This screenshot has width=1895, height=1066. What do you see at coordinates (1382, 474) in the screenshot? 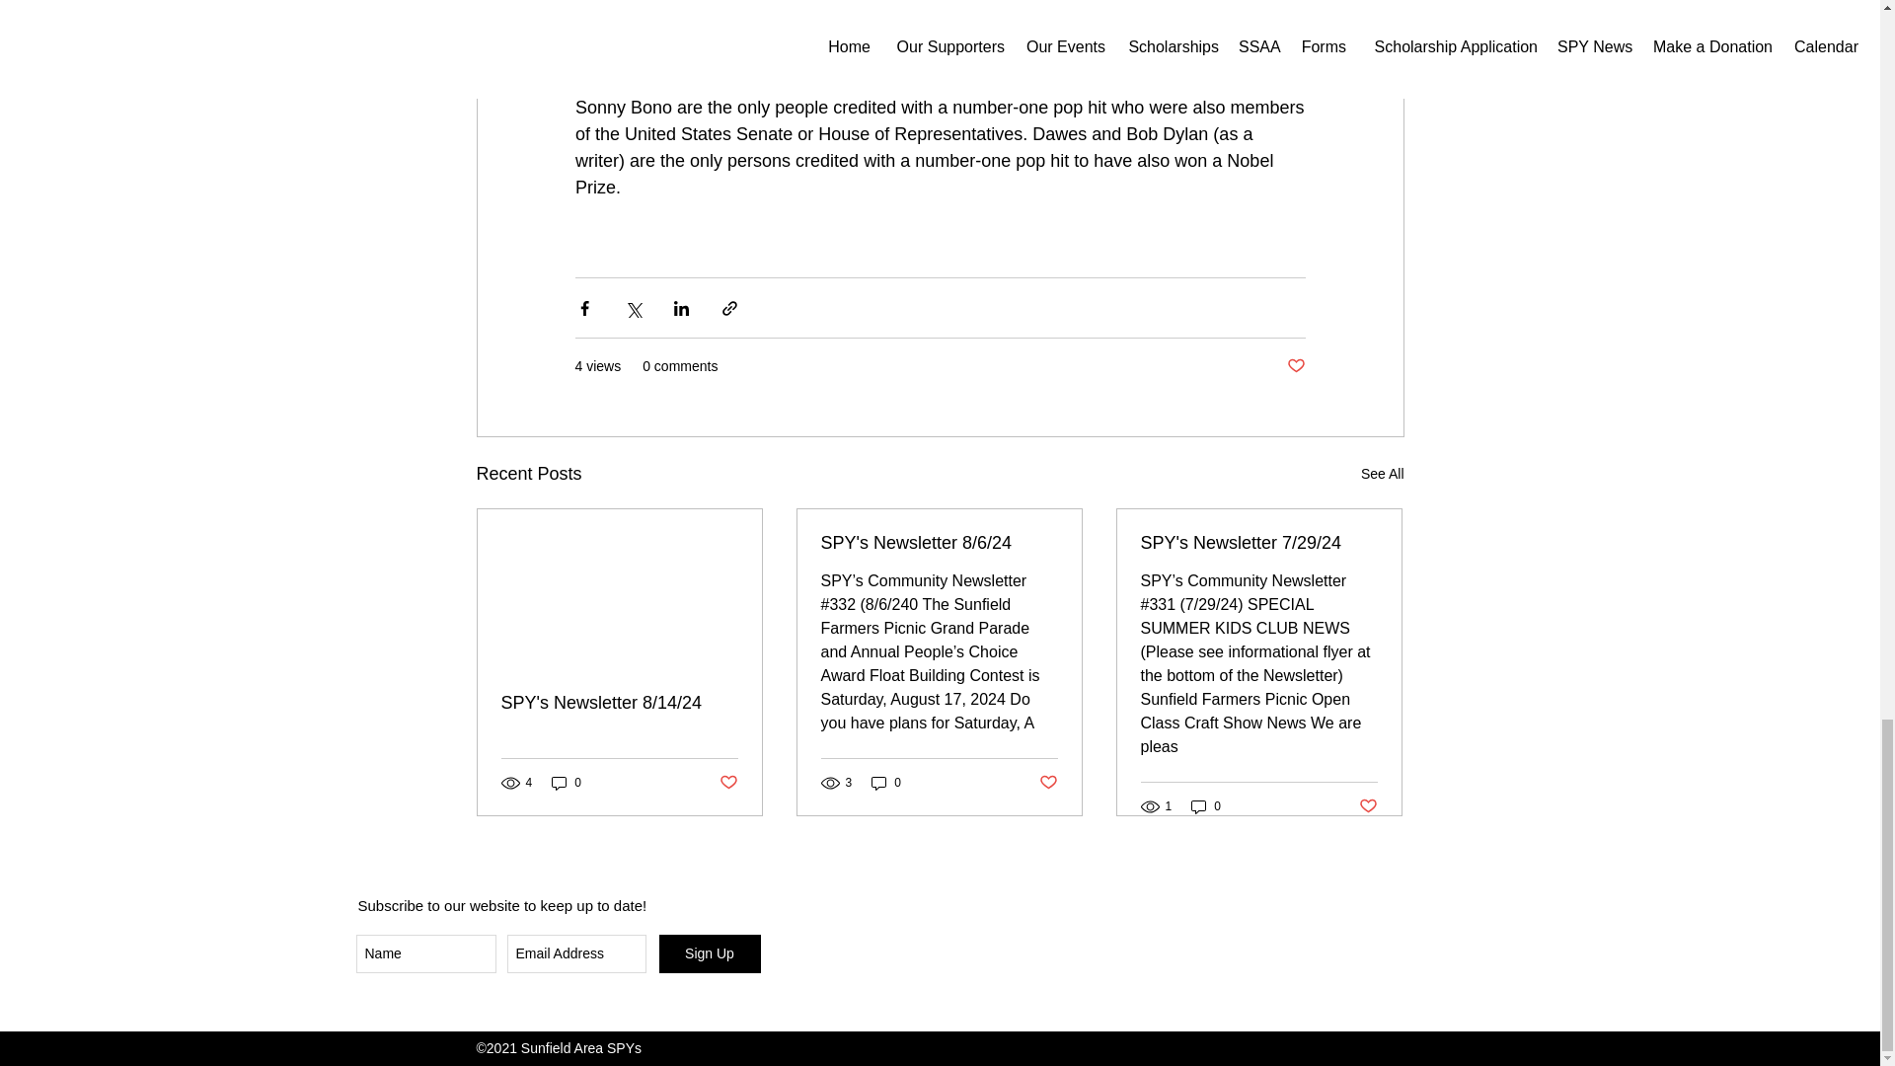
I see `See All` at bounding box center [1382, 474].